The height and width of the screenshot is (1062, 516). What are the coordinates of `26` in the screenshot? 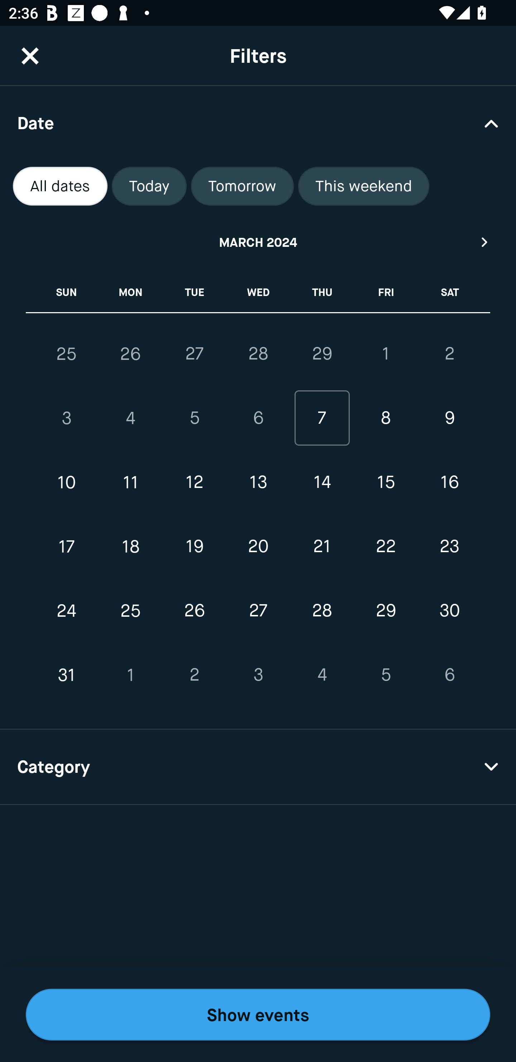 It's located at (194, 611).